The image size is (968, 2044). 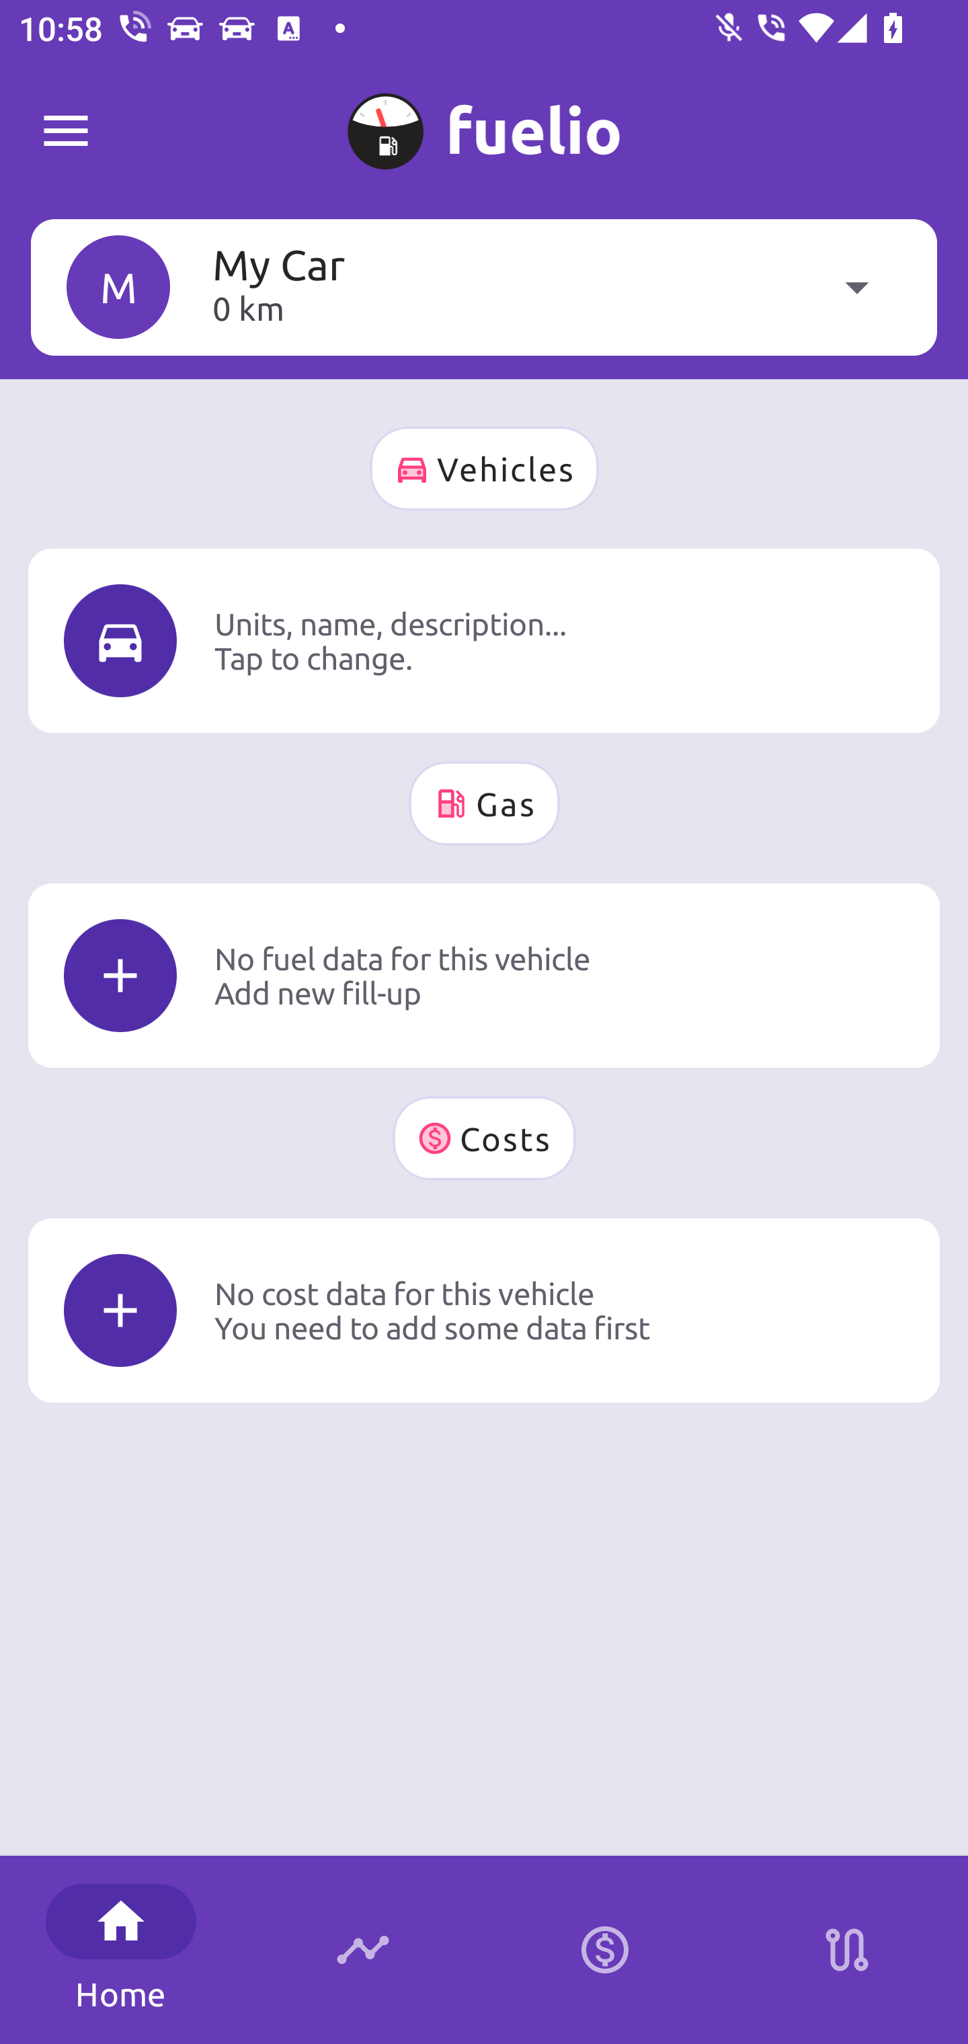 I want to click on Icon No fuel data for this vehicle
Add new fill-up, so click(x=484, y=975).